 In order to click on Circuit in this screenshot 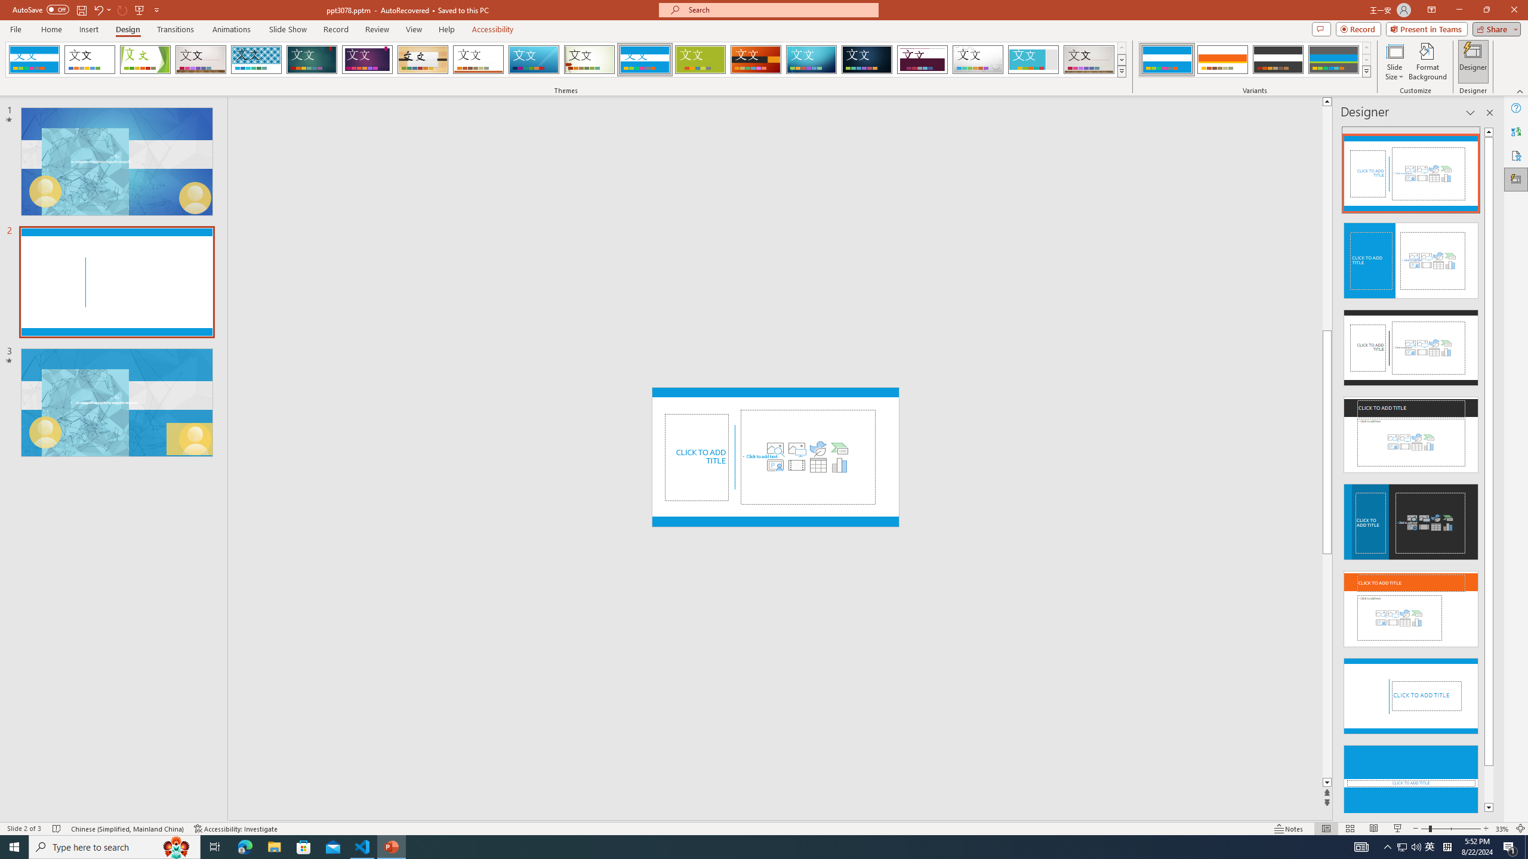, I will do `click(811, 60)`.